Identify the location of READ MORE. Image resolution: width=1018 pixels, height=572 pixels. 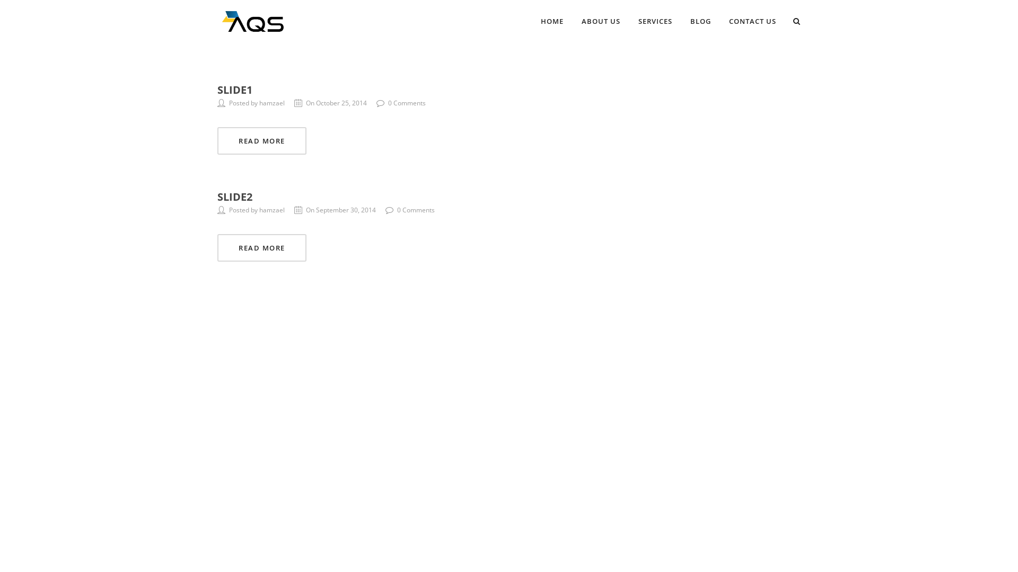
(262, 248).